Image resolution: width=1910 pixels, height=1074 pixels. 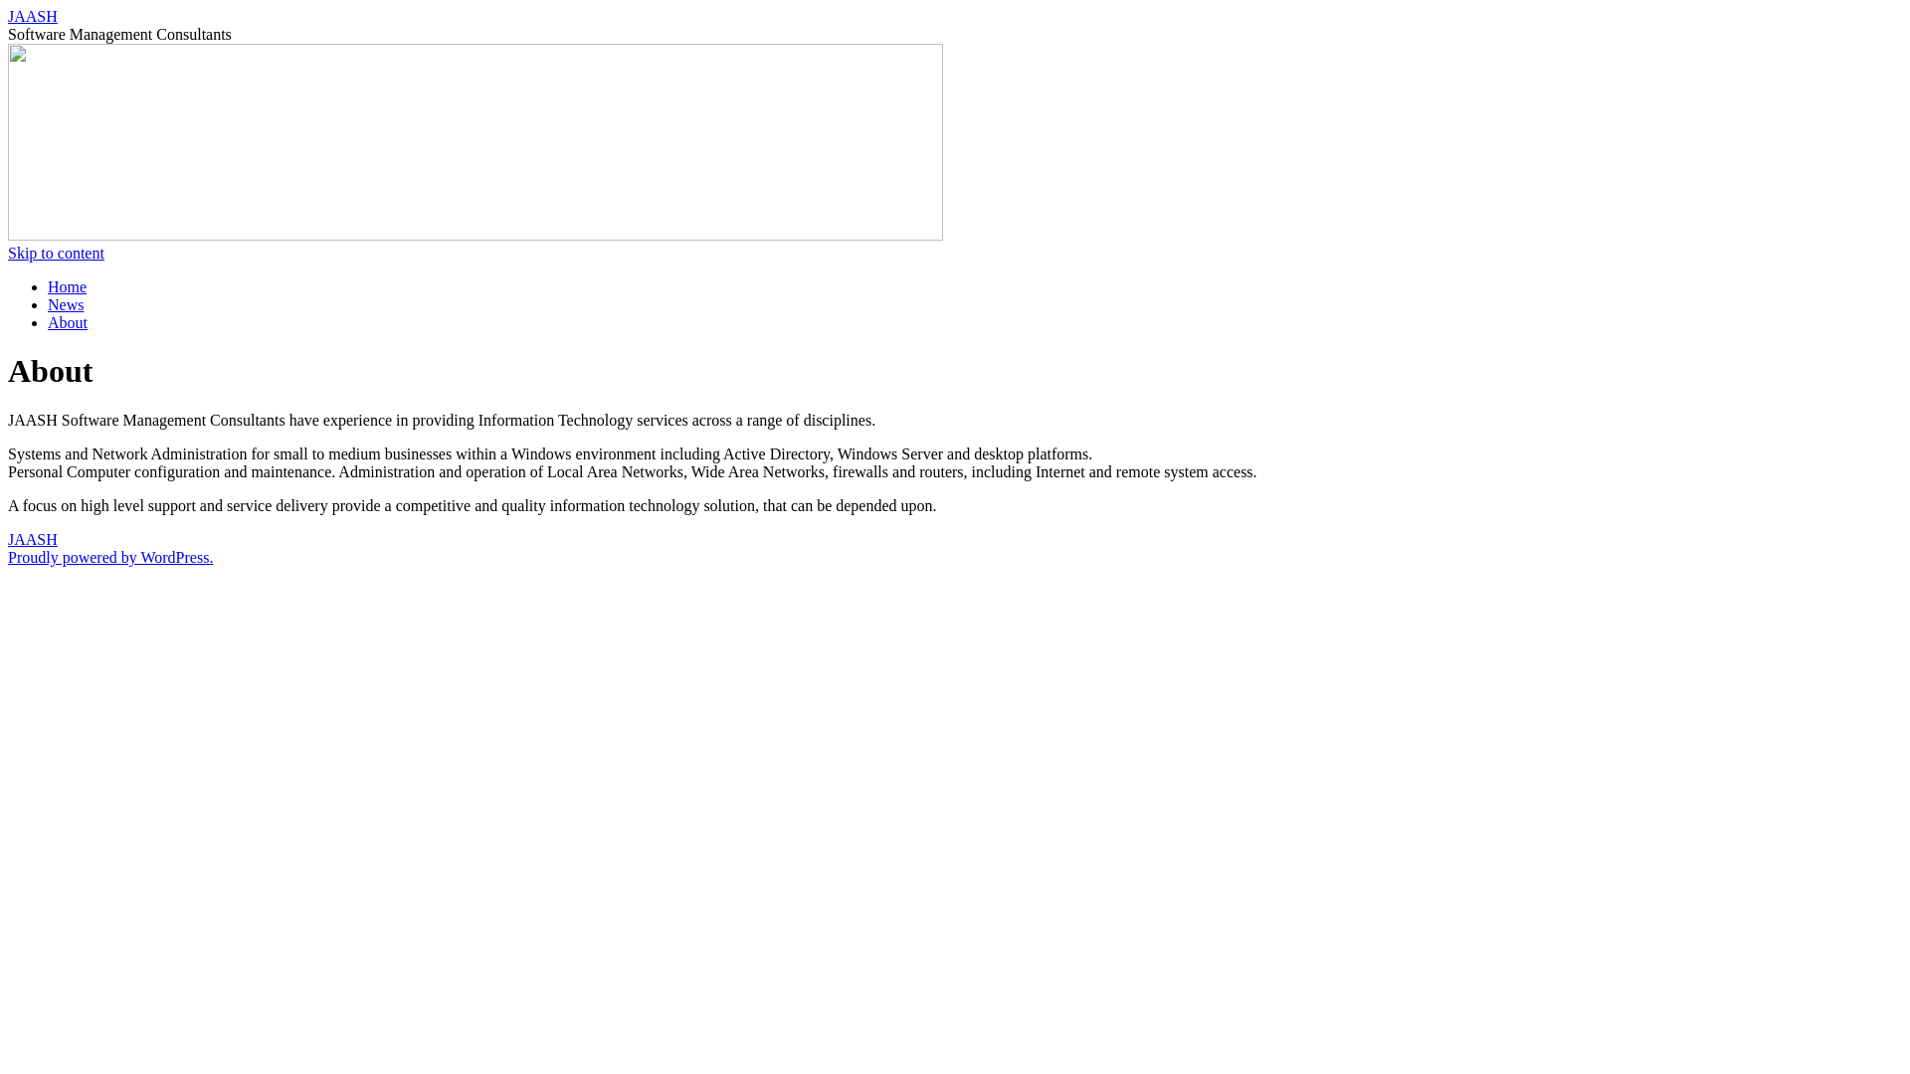 I want to click on JAASH, so click(x=33, y=16).